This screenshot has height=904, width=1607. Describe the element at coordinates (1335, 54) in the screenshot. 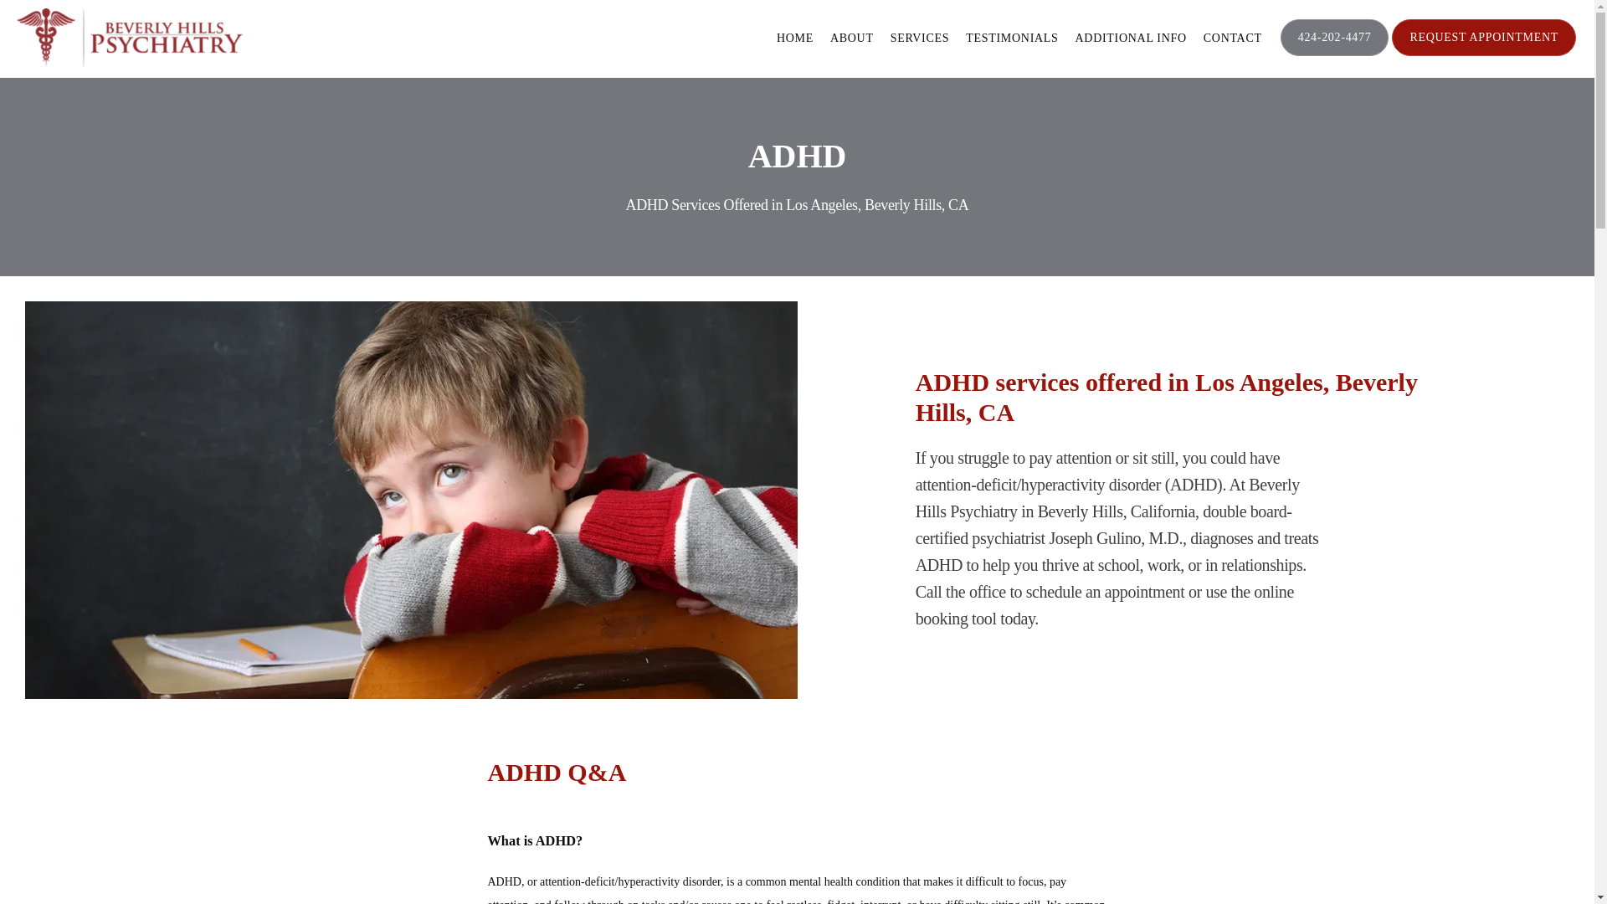

I see `424-202-4477` at that location.